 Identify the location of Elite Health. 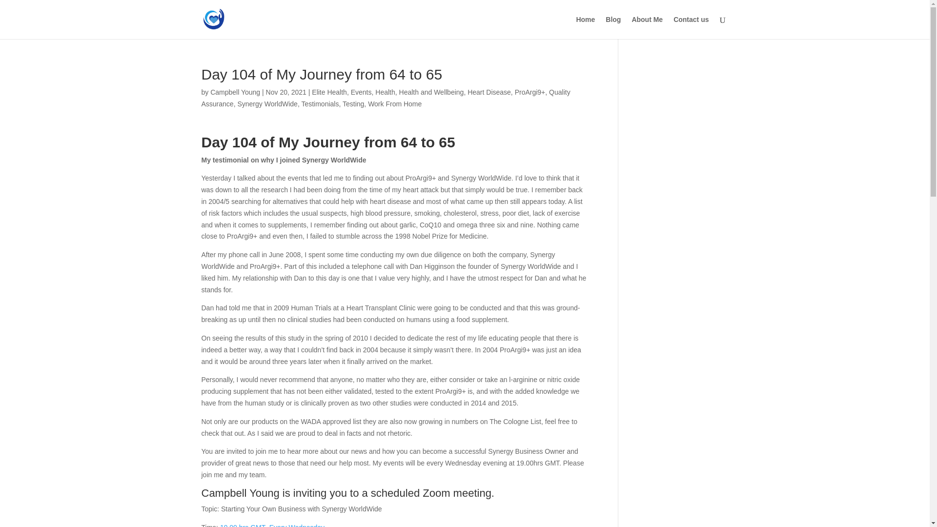
(329, 92).